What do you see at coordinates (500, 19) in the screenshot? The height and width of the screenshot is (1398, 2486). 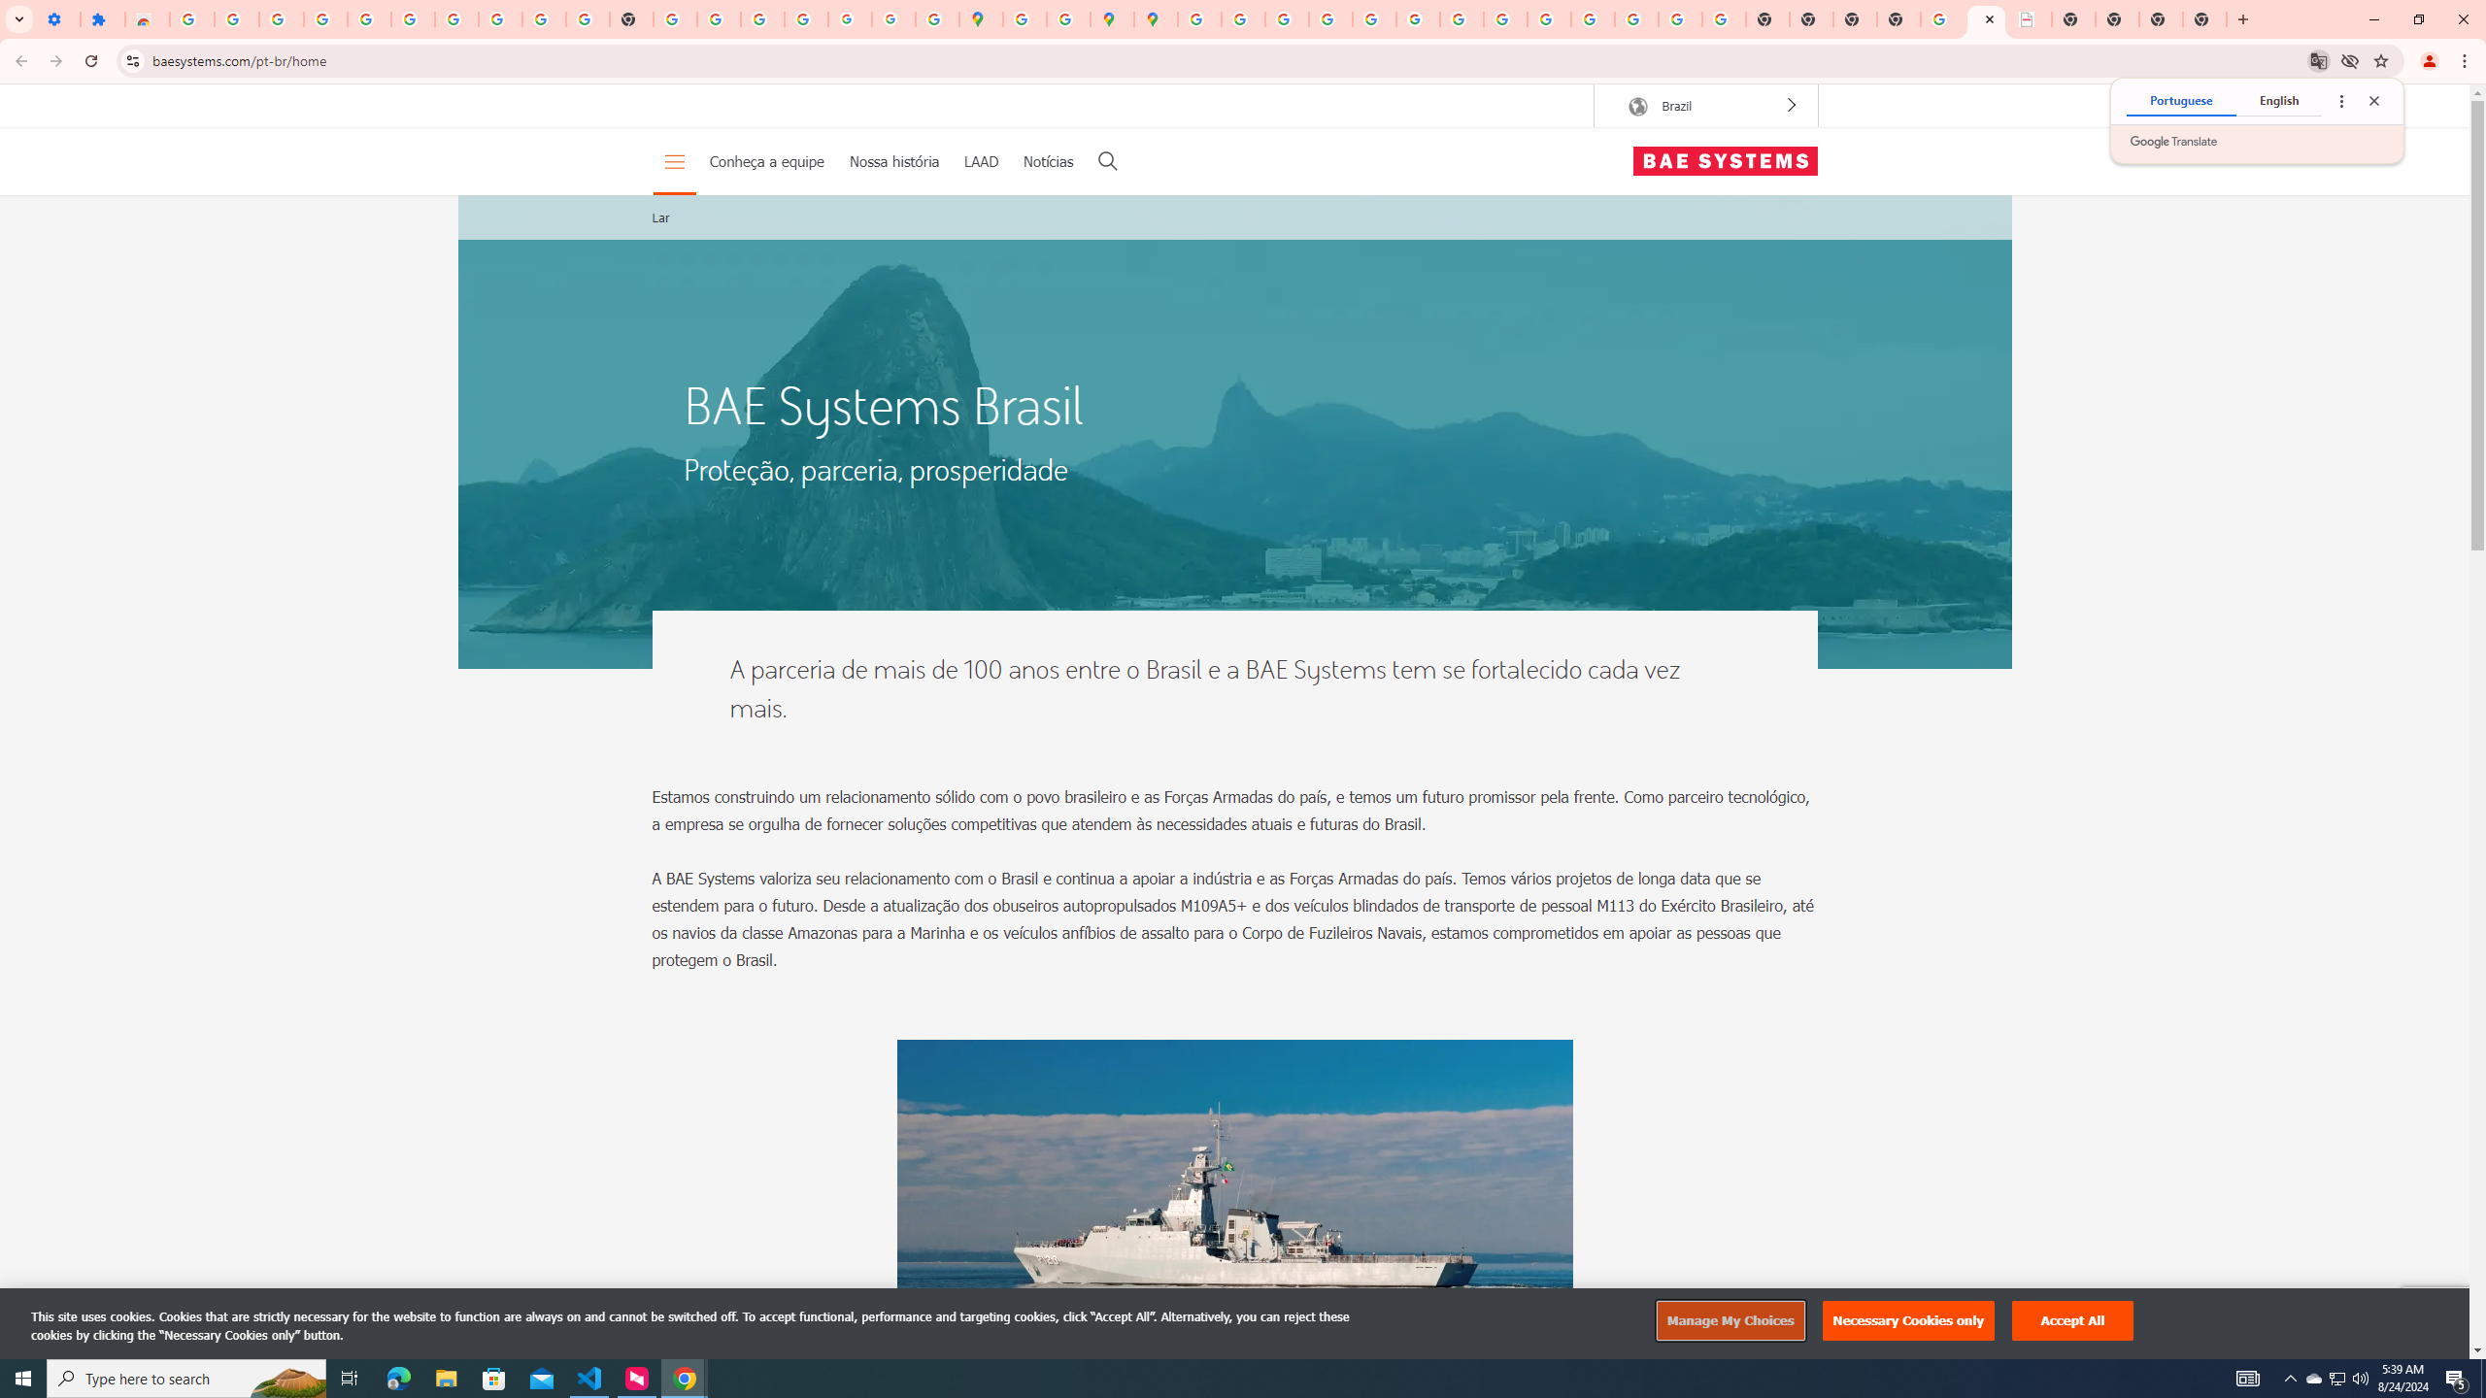 I see `Google Account` at bounding box center [500, 19].